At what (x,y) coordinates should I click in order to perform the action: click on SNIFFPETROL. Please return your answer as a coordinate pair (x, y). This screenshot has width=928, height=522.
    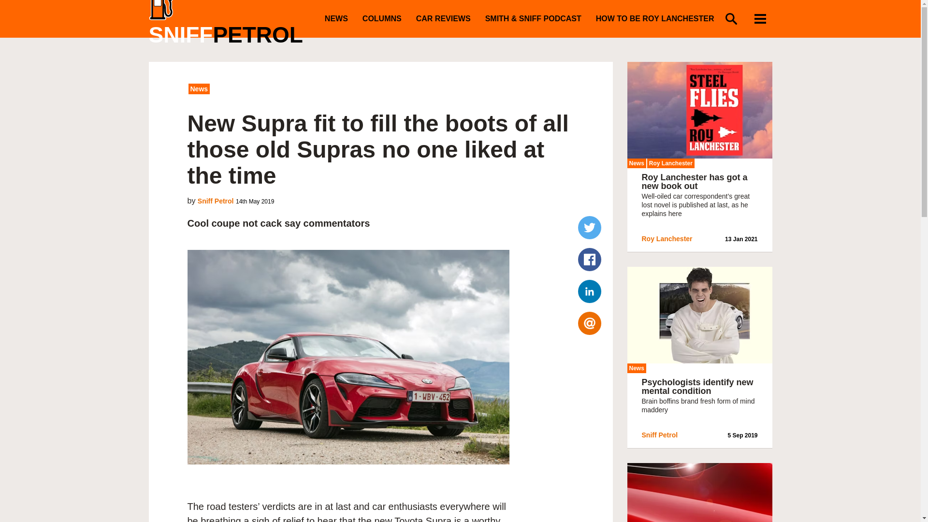
    Looking at the image, I should click on (233, 23).